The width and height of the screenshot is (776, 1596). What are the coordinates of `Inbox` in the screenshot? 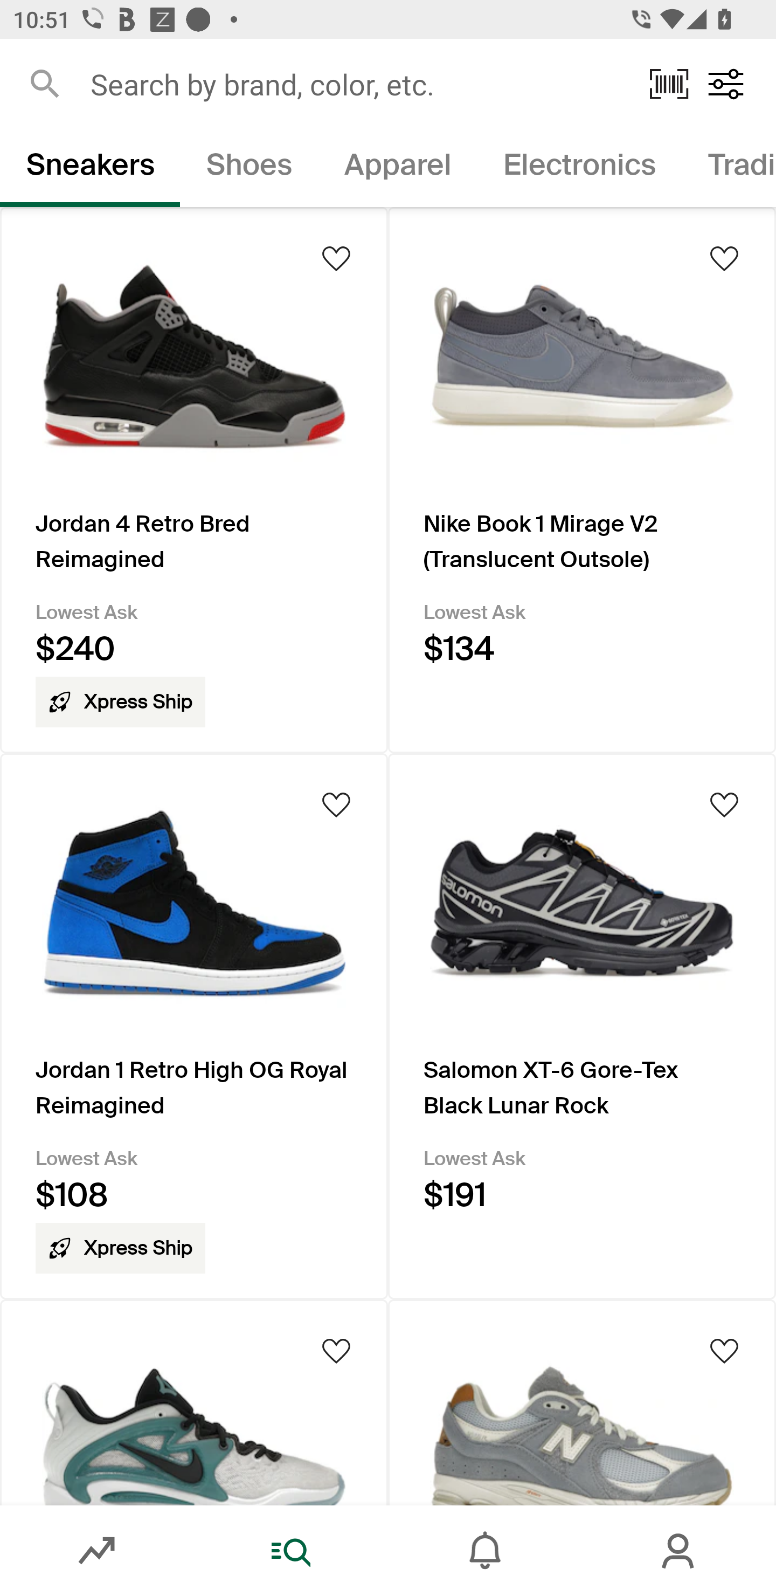 It's located at (485, 1551).